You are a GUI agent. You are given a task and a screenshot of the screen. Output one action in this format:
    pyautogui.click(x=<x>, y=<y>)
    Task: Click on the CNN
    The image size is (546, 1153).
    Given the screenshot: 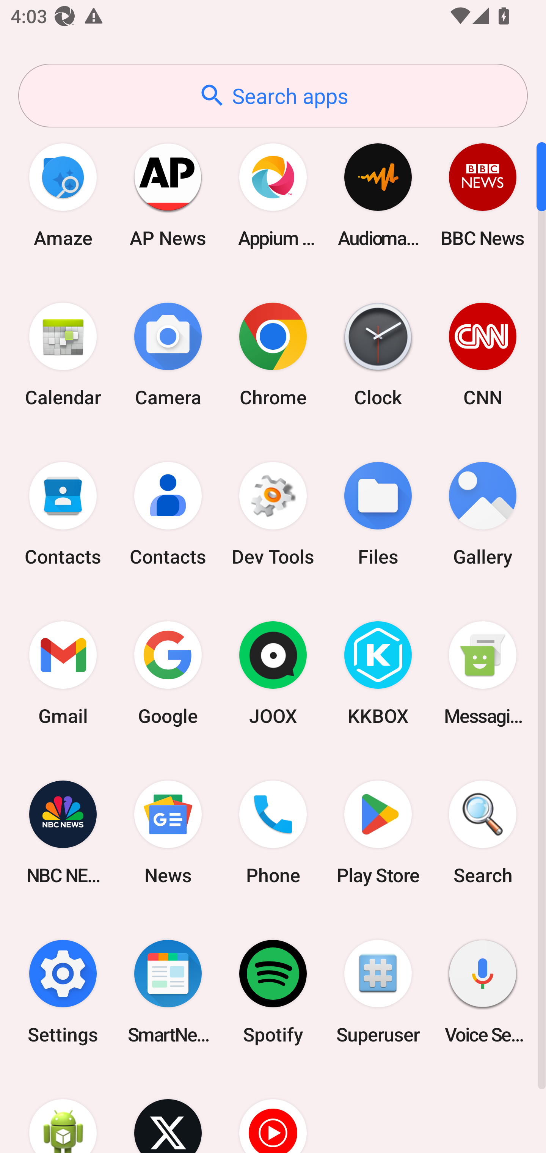 What is the action you would take?
    pyautogui.click(x=483, y=354)
    